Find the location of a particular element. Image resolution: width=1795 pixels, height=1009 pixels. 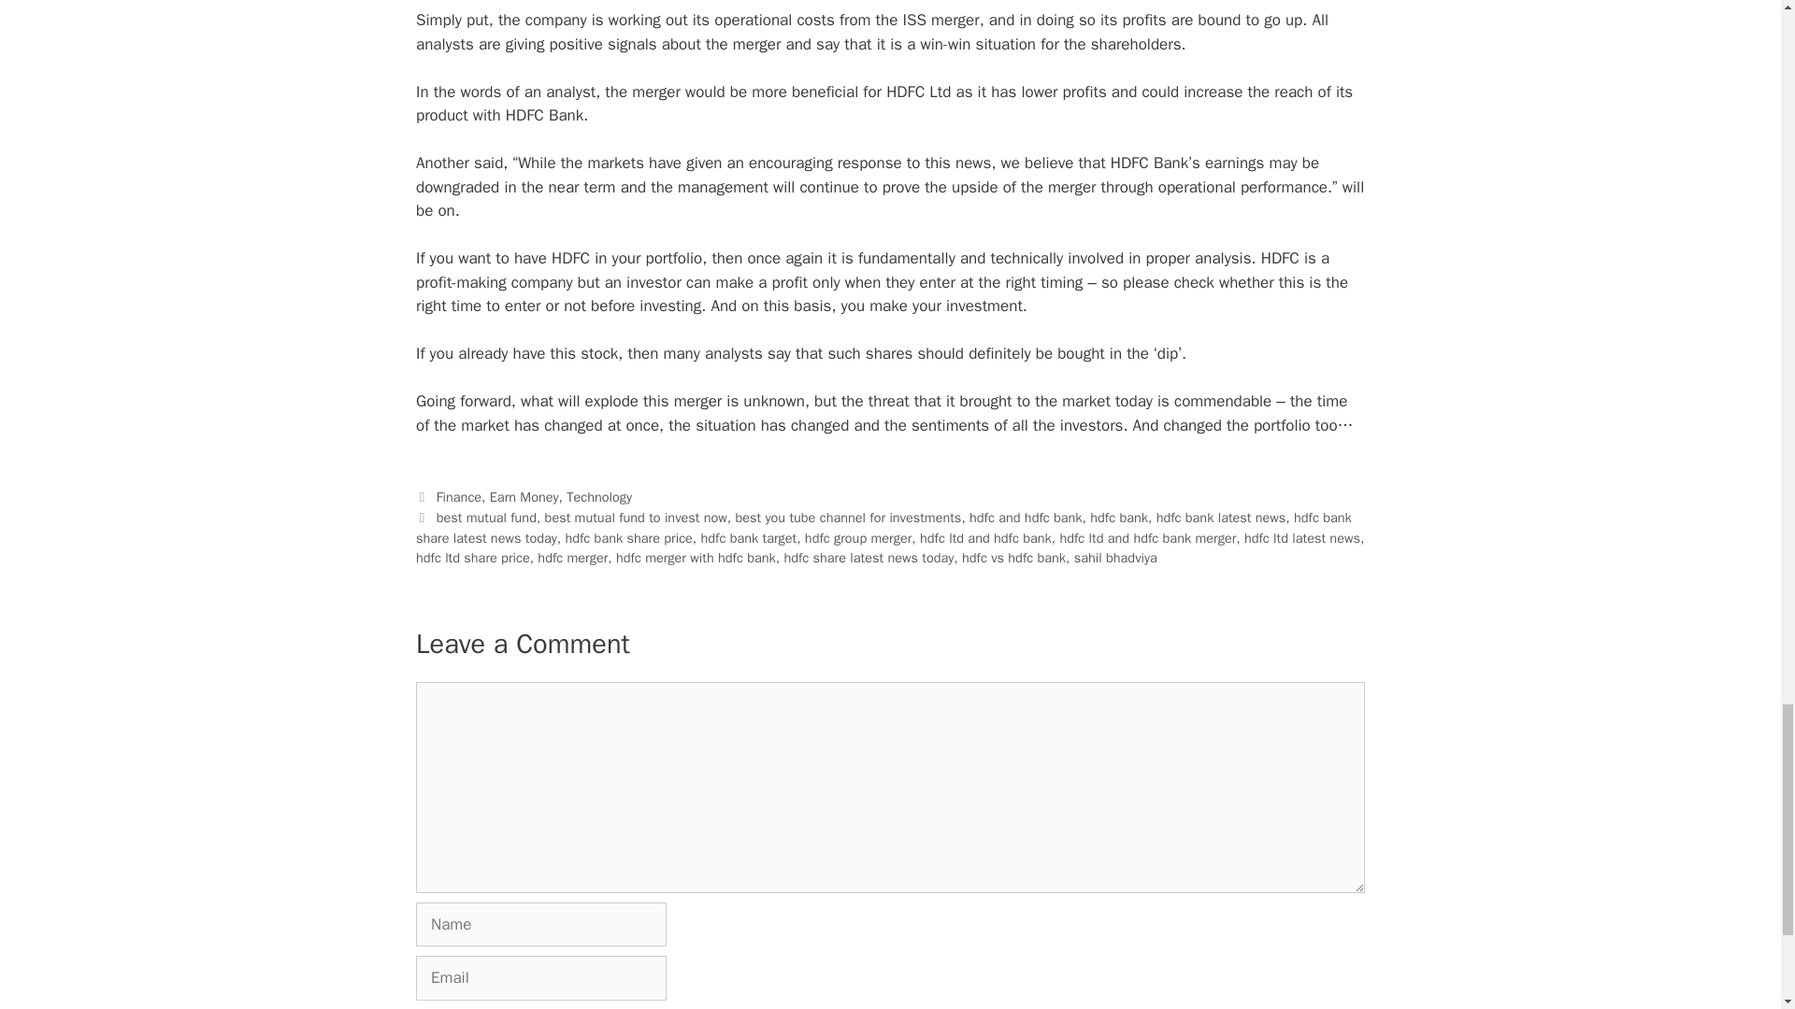

Finance is located at coordinates (458, 497).